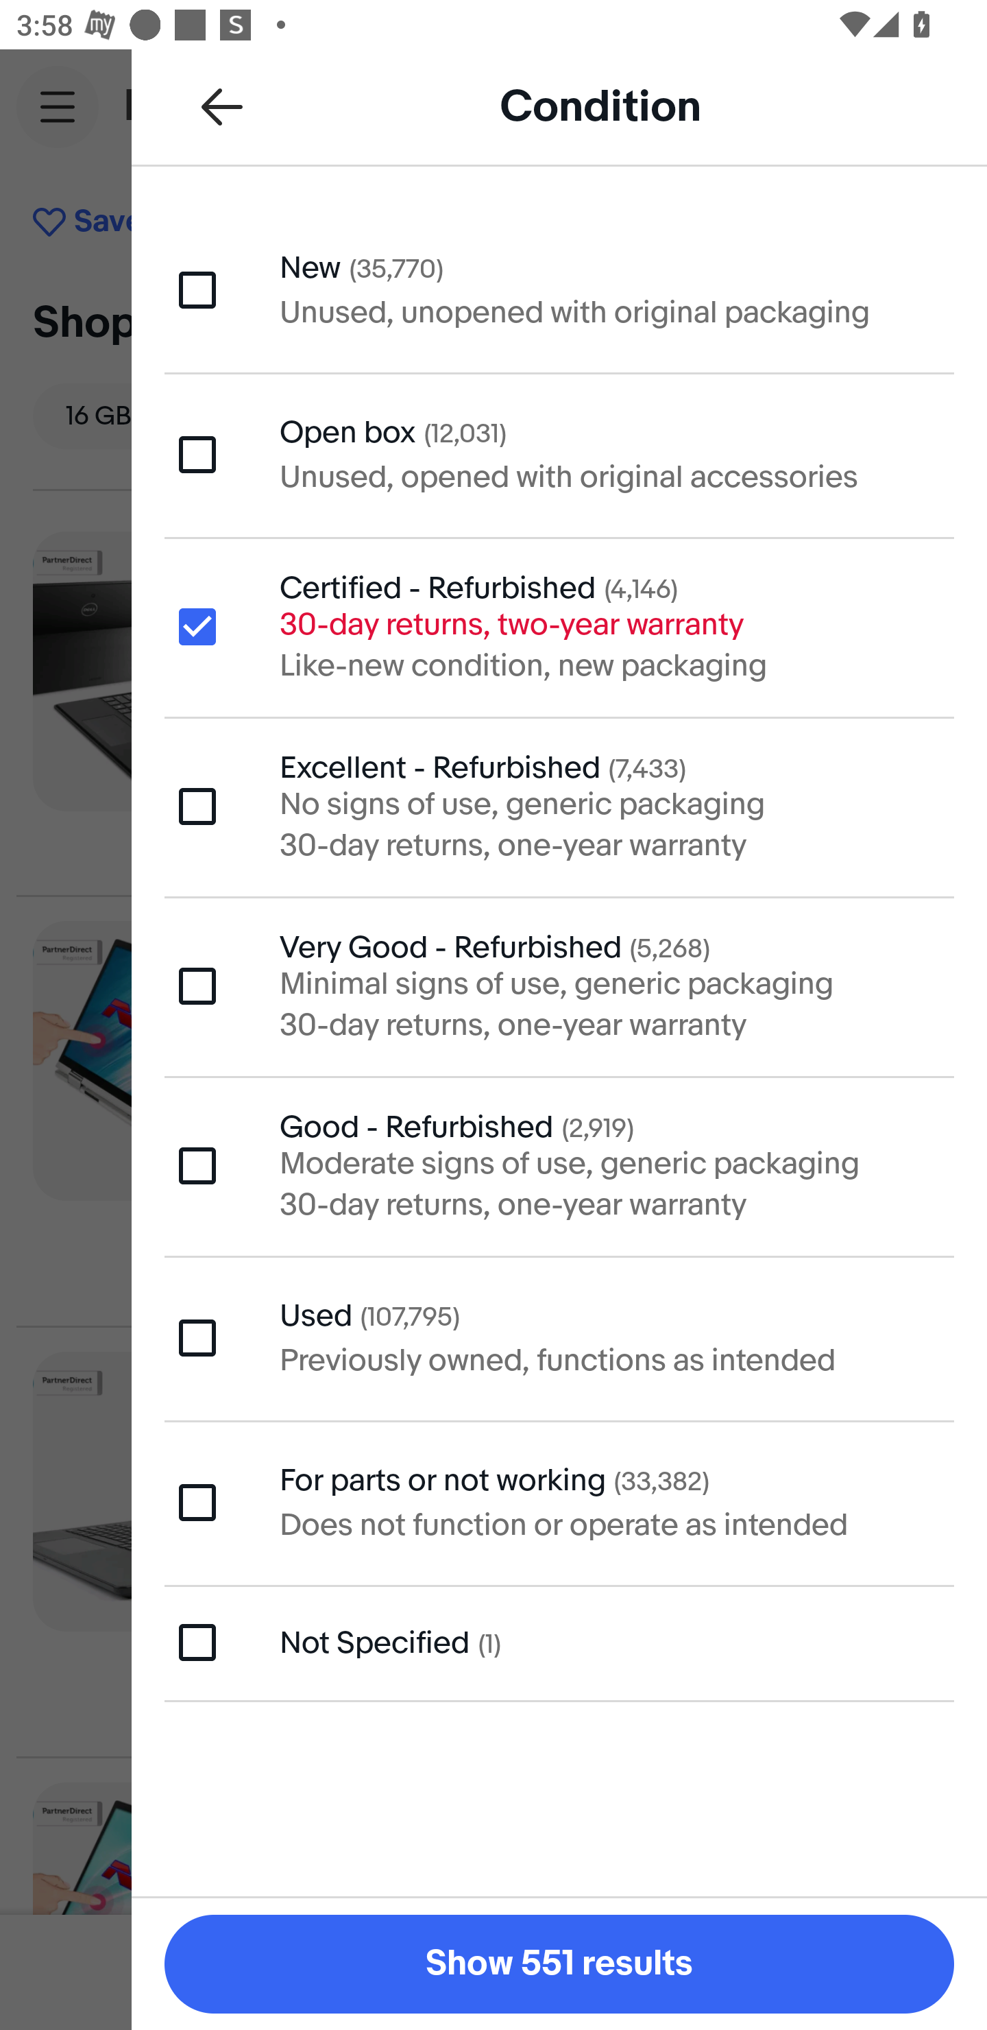  Describe the element at coordinates (222, 106) in the screenshot. I see `Back to all refinements` at that location.